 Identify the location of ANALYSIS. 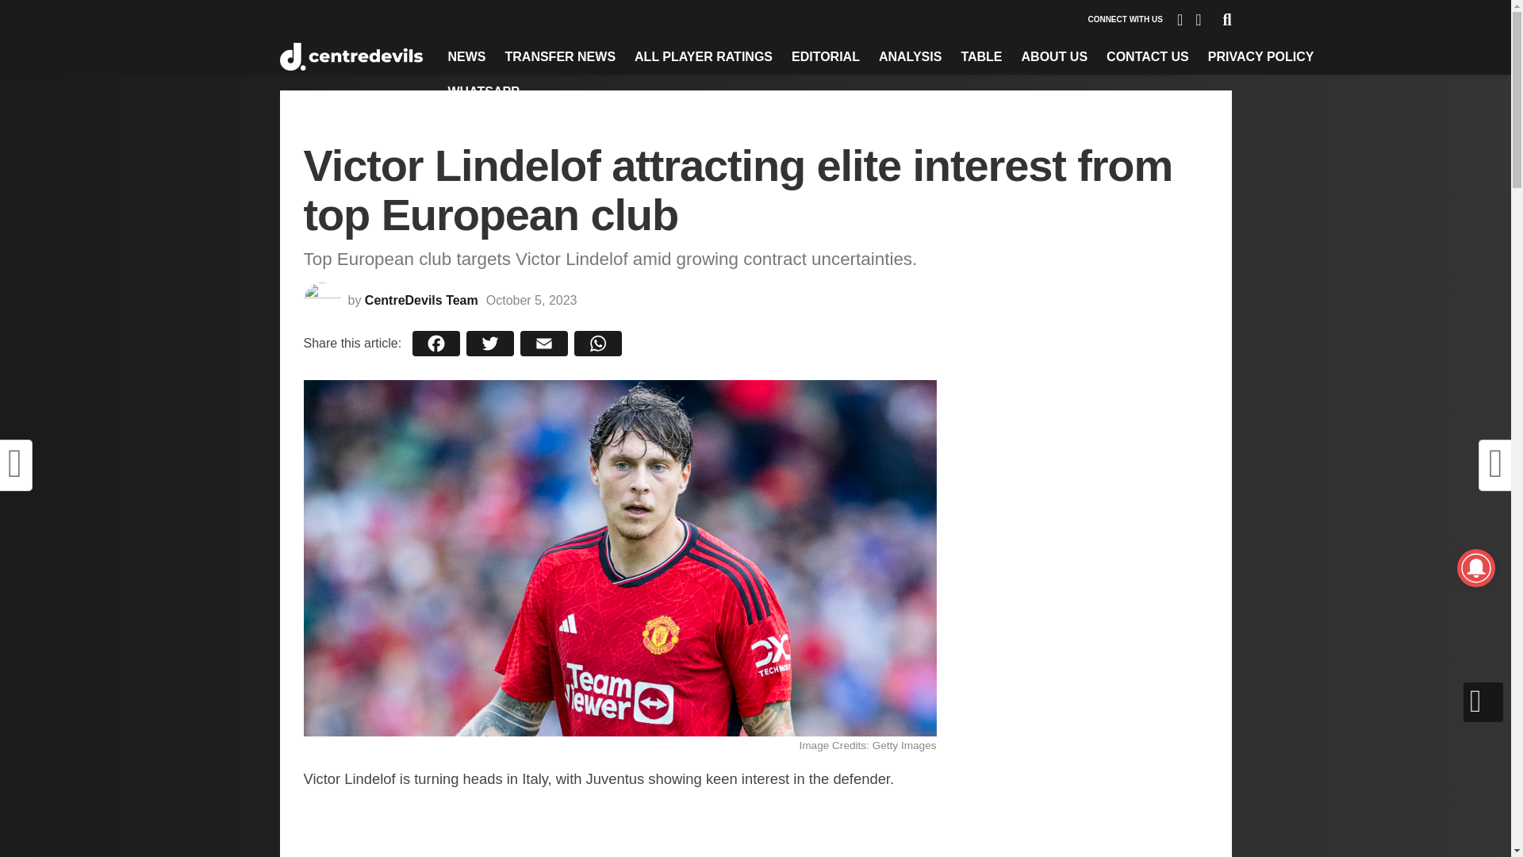
(910, 56).